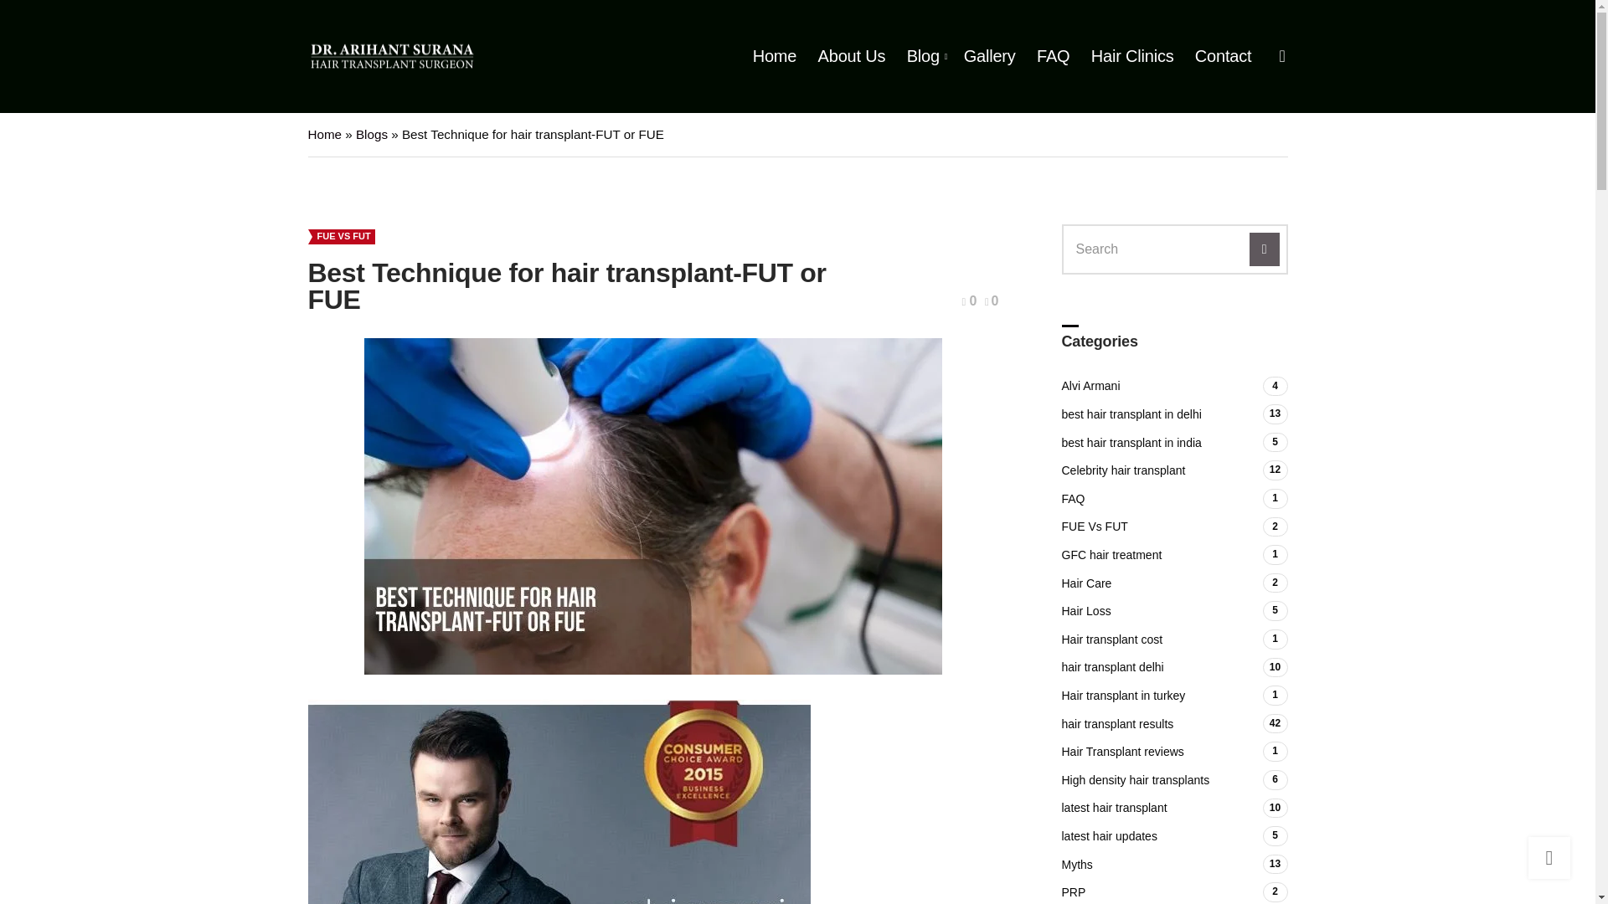 The image size is (1608, 904). Describe the element at coordinates (852, 56) in the screenshot. I see `About Us` at that location.